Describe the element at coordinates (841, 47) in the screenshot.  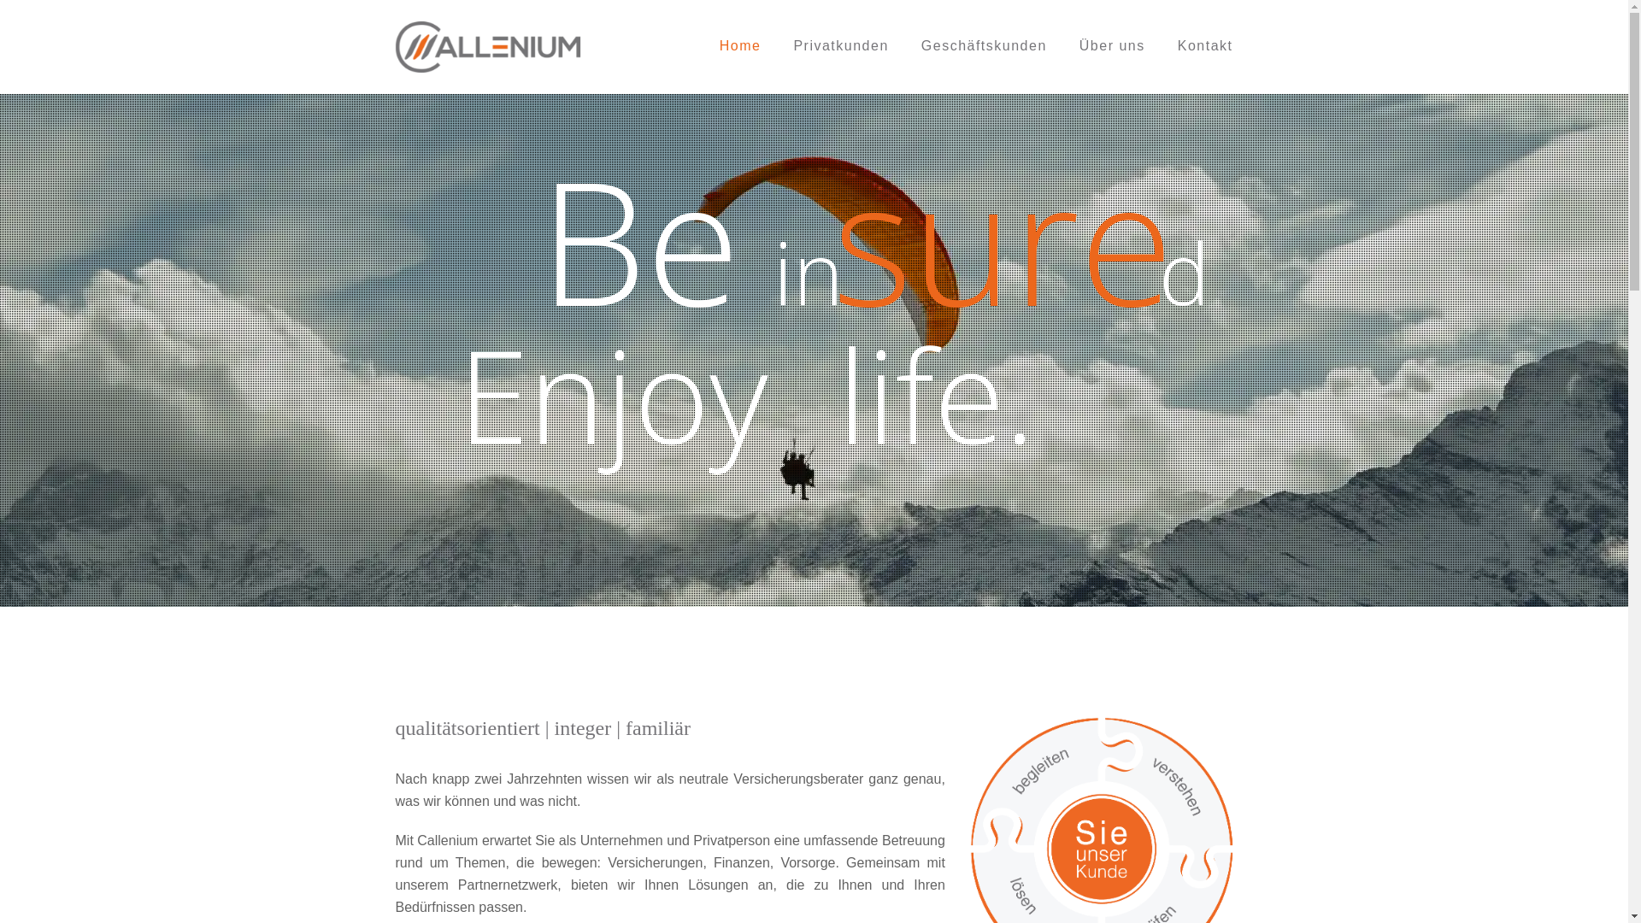
I see `Privatkunden` at that location.